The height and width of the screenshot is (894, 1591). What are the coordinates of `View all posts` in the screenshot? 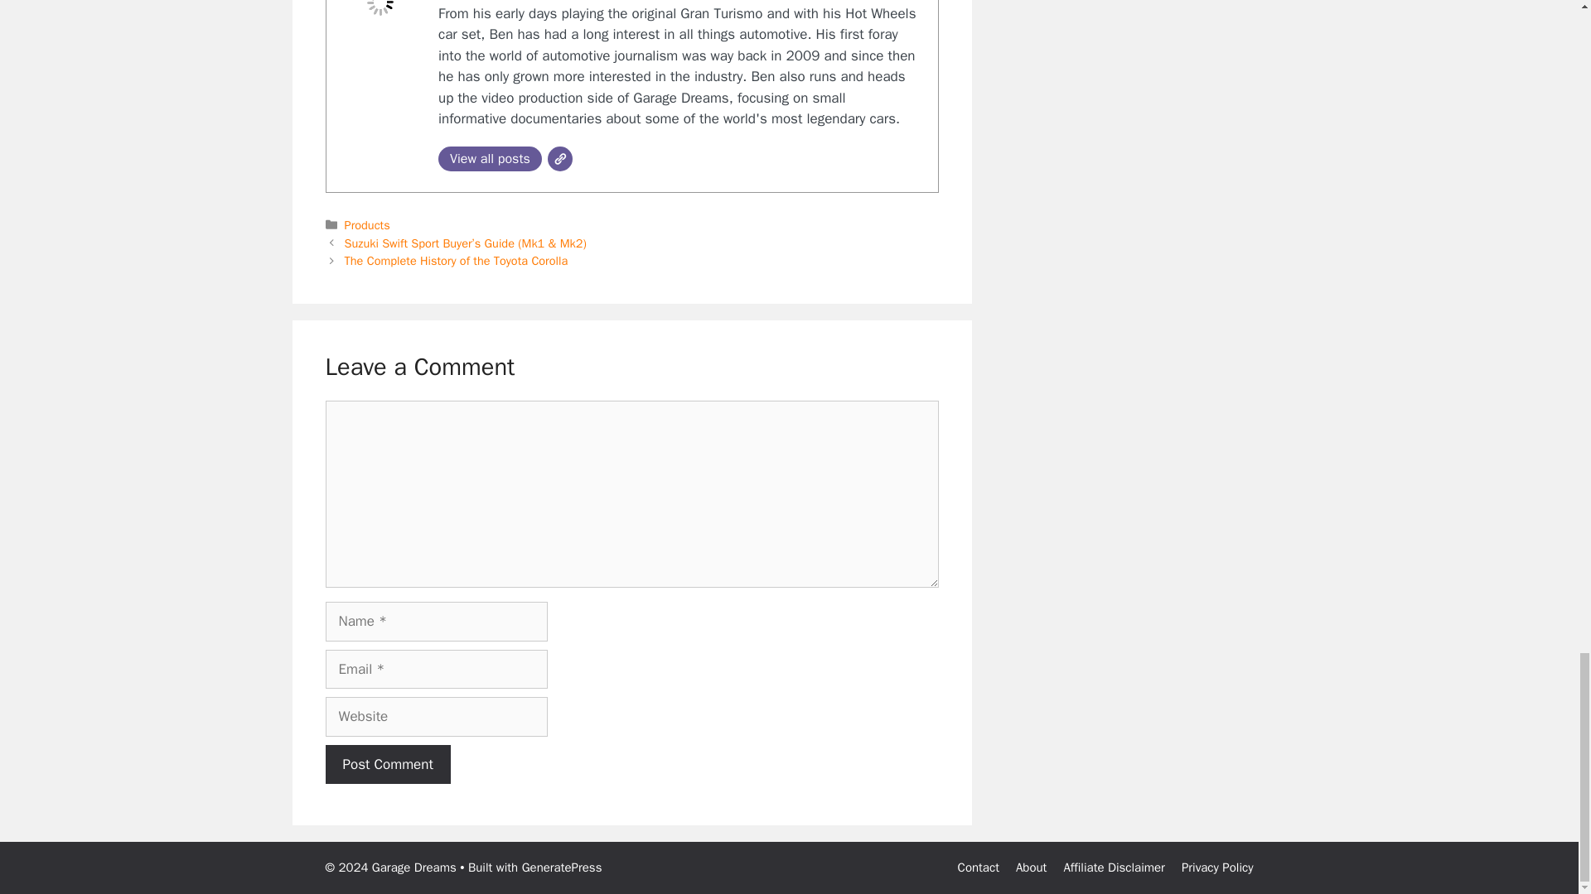 It's located at (491, 159).